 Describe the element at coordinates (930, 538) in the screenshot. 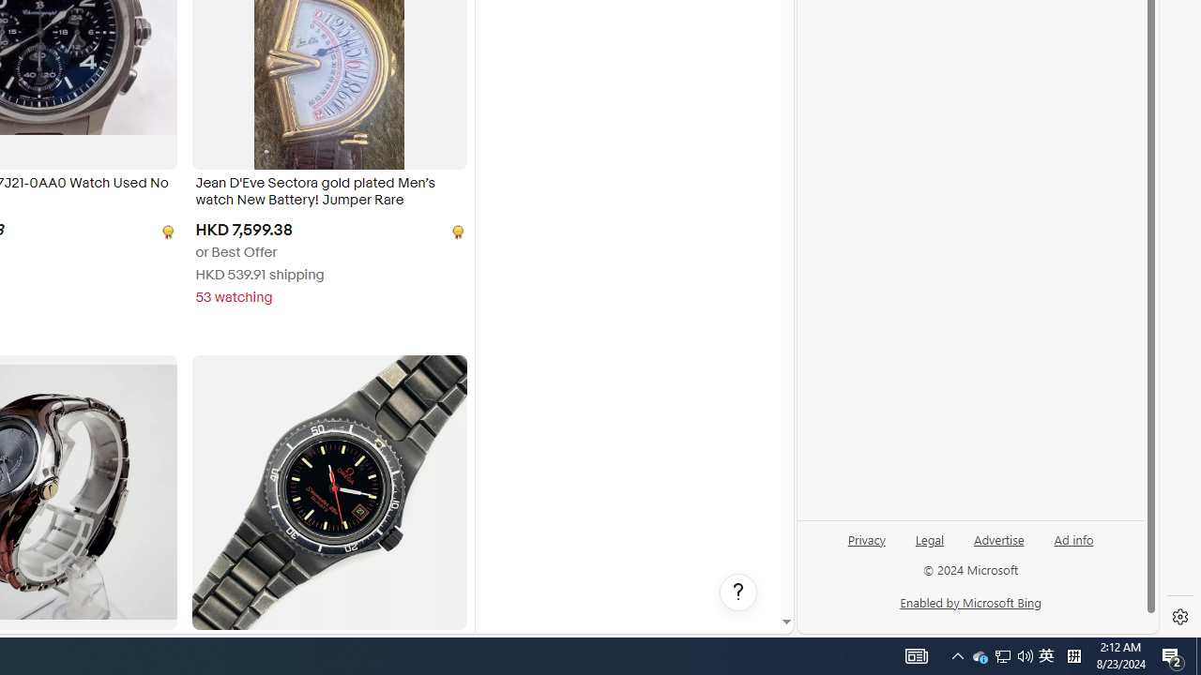

I see `Legal` at that location.